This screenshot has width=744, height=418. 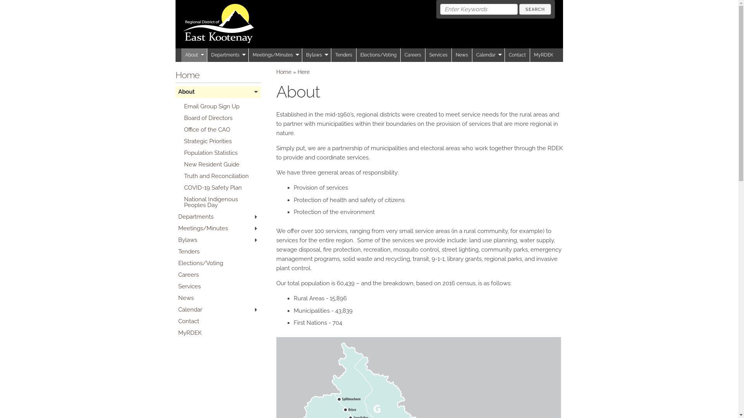 What do you see at coordinates (218, 263) in the screenshot?
I see `Elections/Voting` at bounding box center [218, 263].